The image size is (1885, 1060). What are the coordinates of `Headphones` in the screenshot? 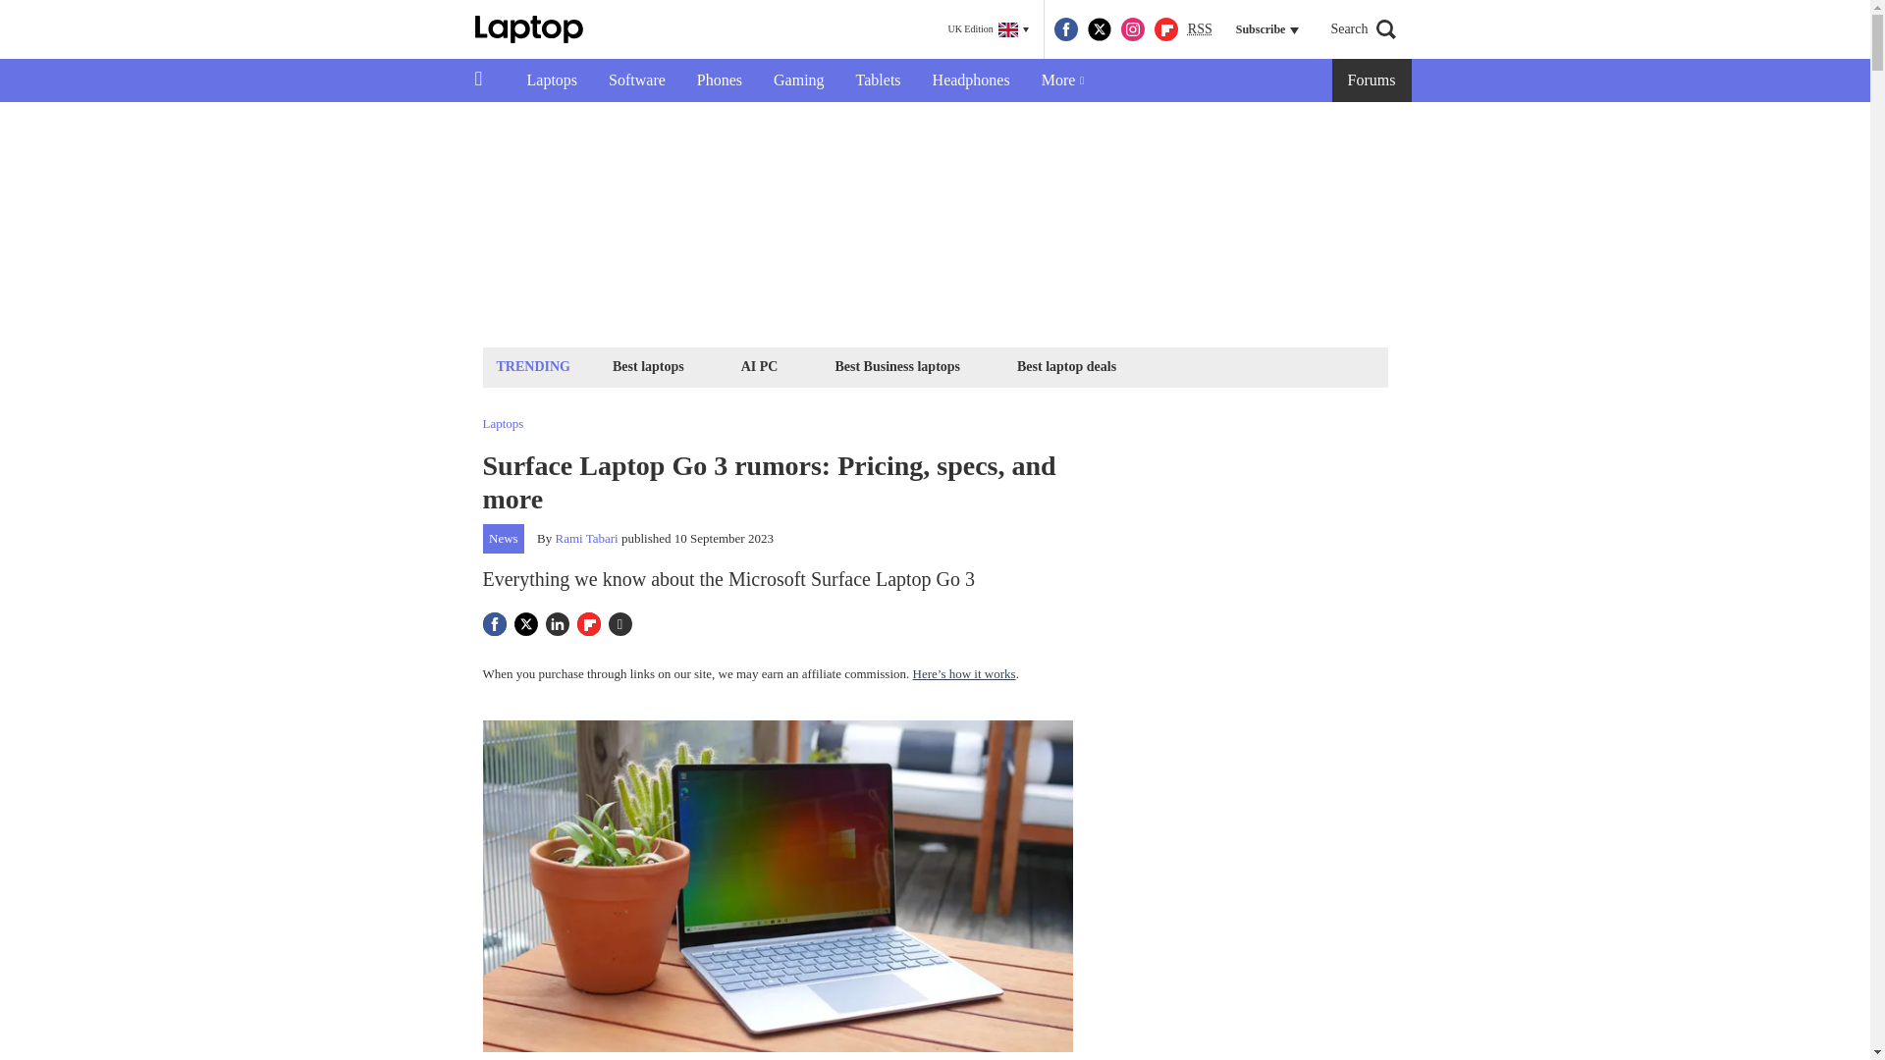 It's located at (970, 80).